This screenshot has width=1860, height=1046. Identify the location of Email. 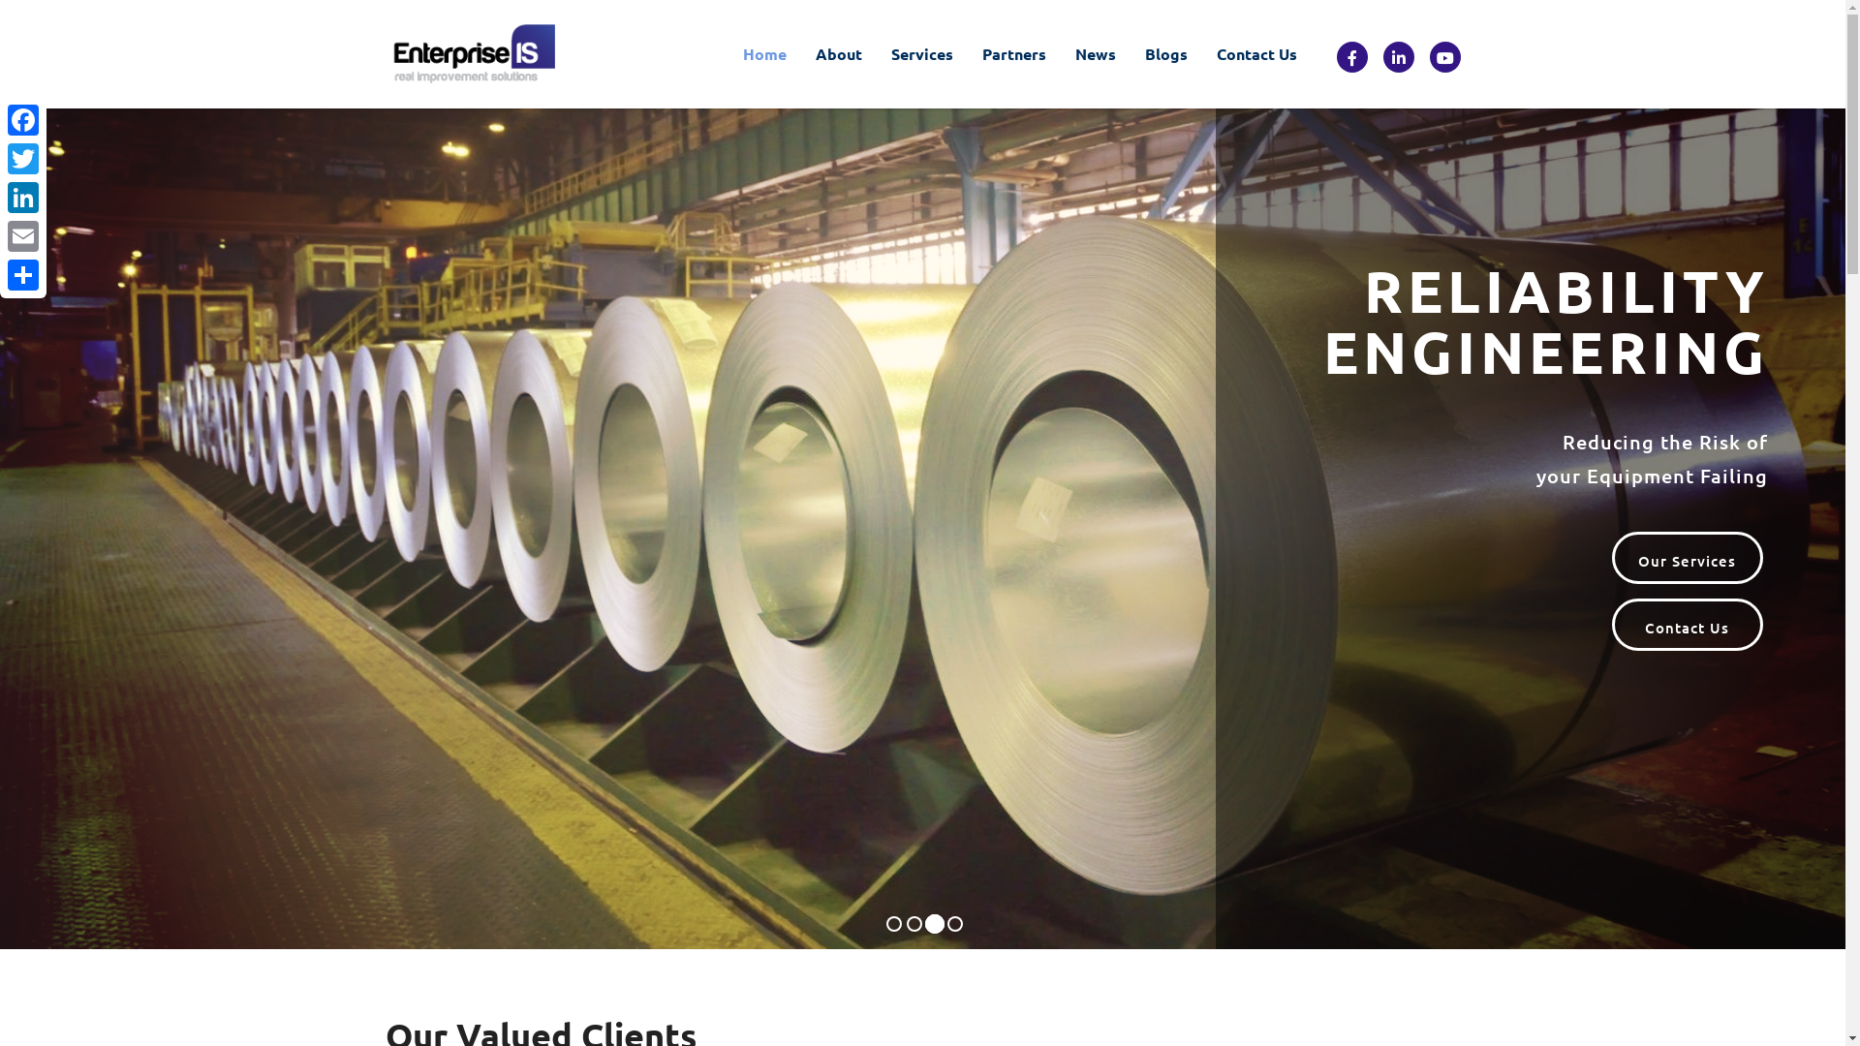
(23, 236).